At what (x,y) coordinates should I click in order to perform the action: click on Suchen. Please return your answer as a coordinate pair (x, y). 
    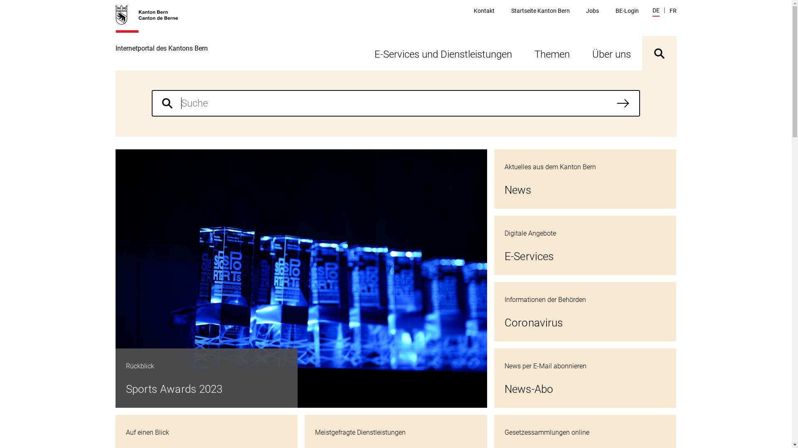
    Looking at the image, I should click on (623, 103).